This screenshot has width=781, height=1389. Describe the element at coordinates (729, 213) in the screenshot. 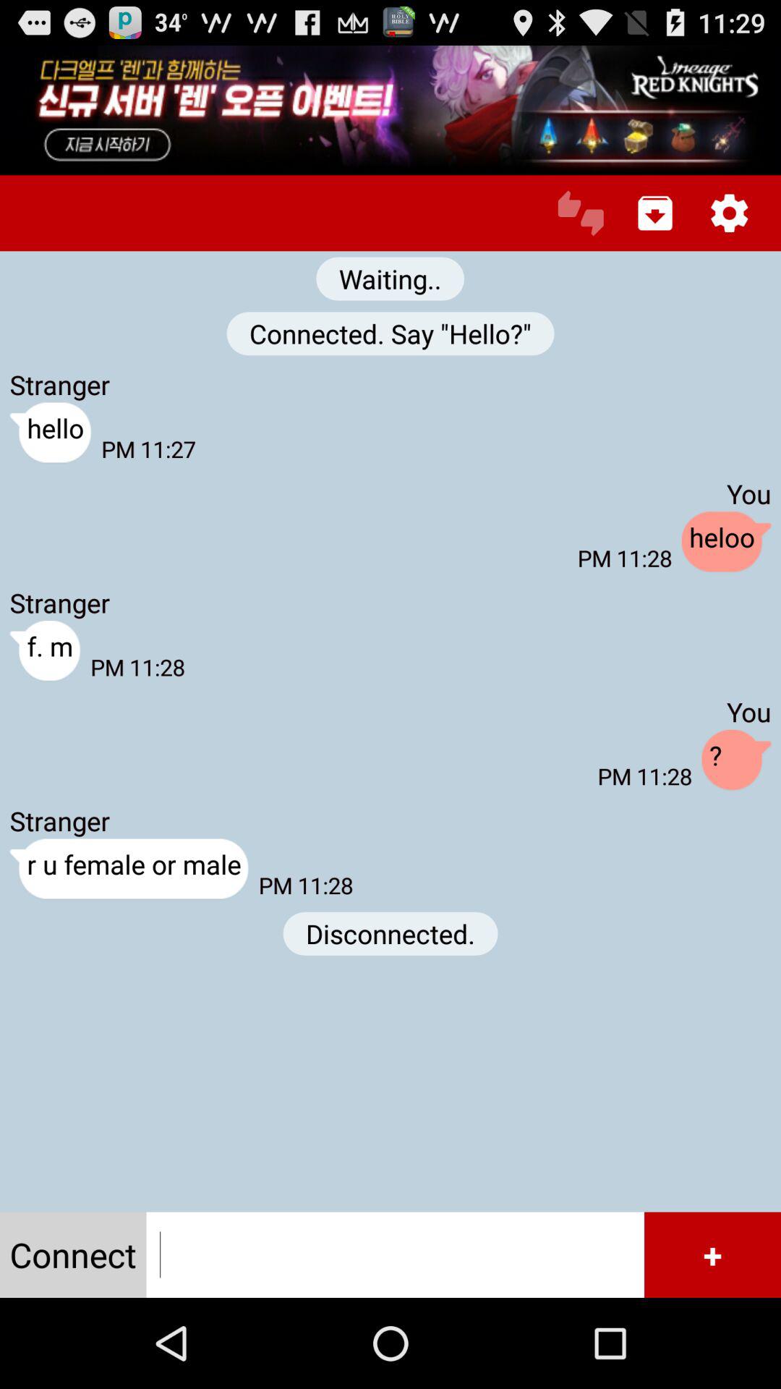

I see `tap item above the you` at that location.